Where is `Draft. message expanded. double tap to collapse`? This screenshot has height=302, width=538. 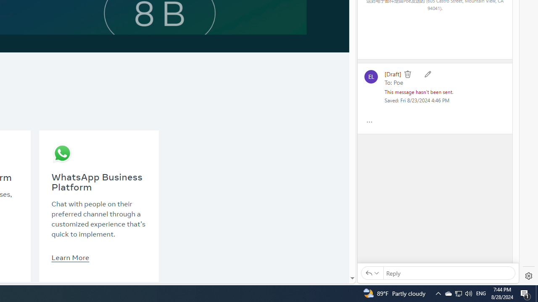
Draft. message expanded. double tap to collapse is located at coordinates (393, 74).